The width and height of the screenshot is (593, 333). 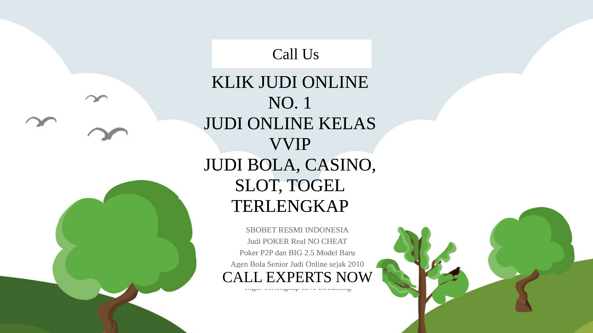 What do you see at coordinates (296, 112) in the screenshot?
I see `KLIK JUDI ONLINE No. 1` at bounding box center [296, 112].